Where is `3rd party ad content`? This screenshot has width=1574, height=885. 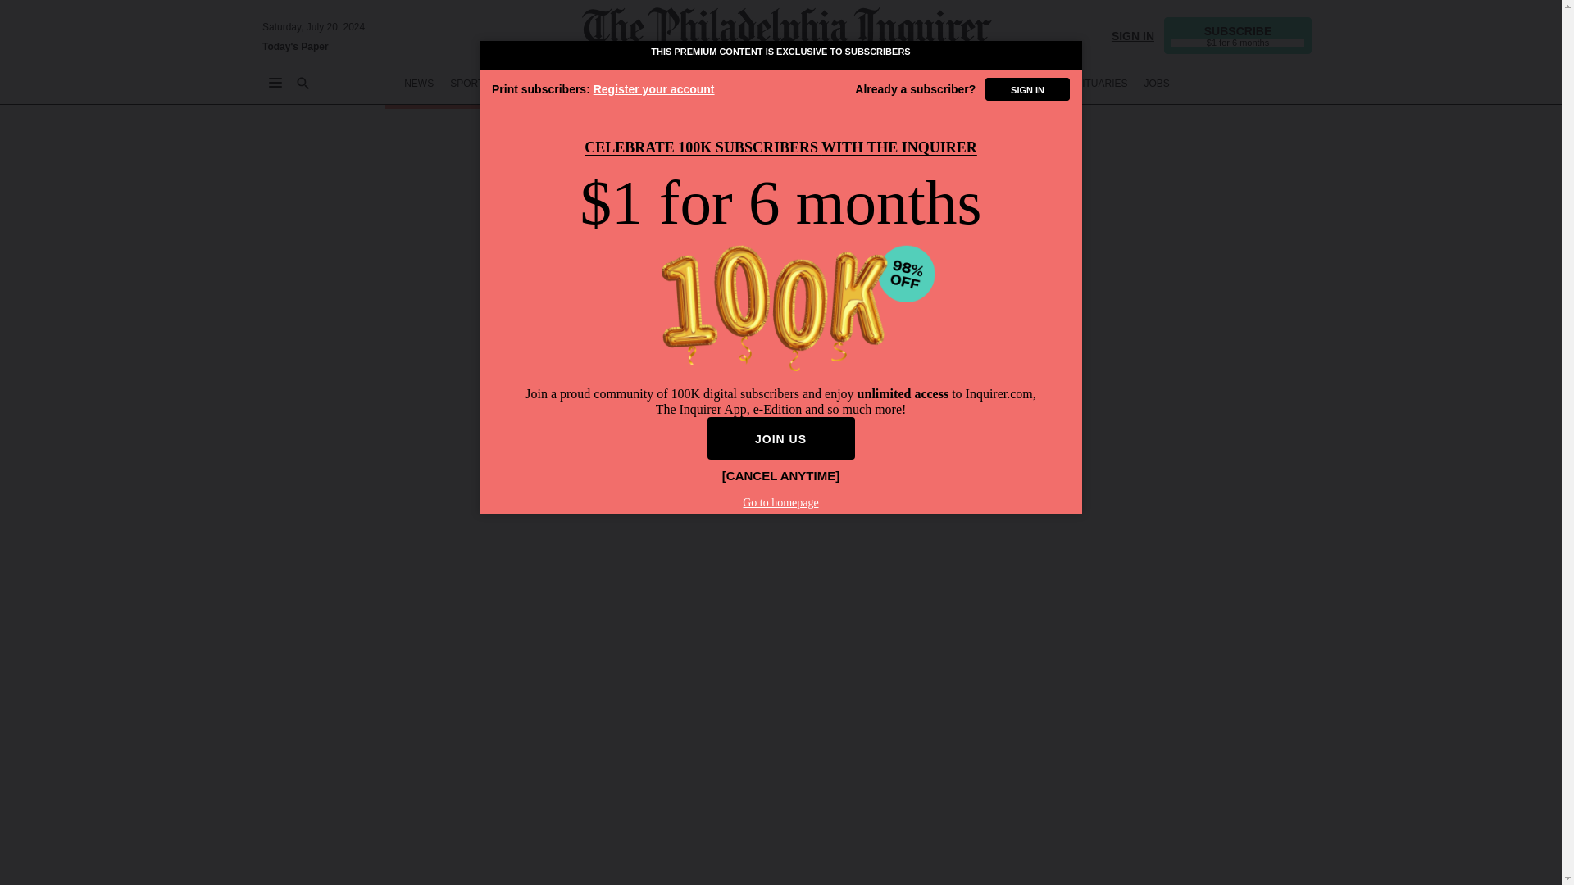 3rd party ad content is located at coordinates (1066, 25).